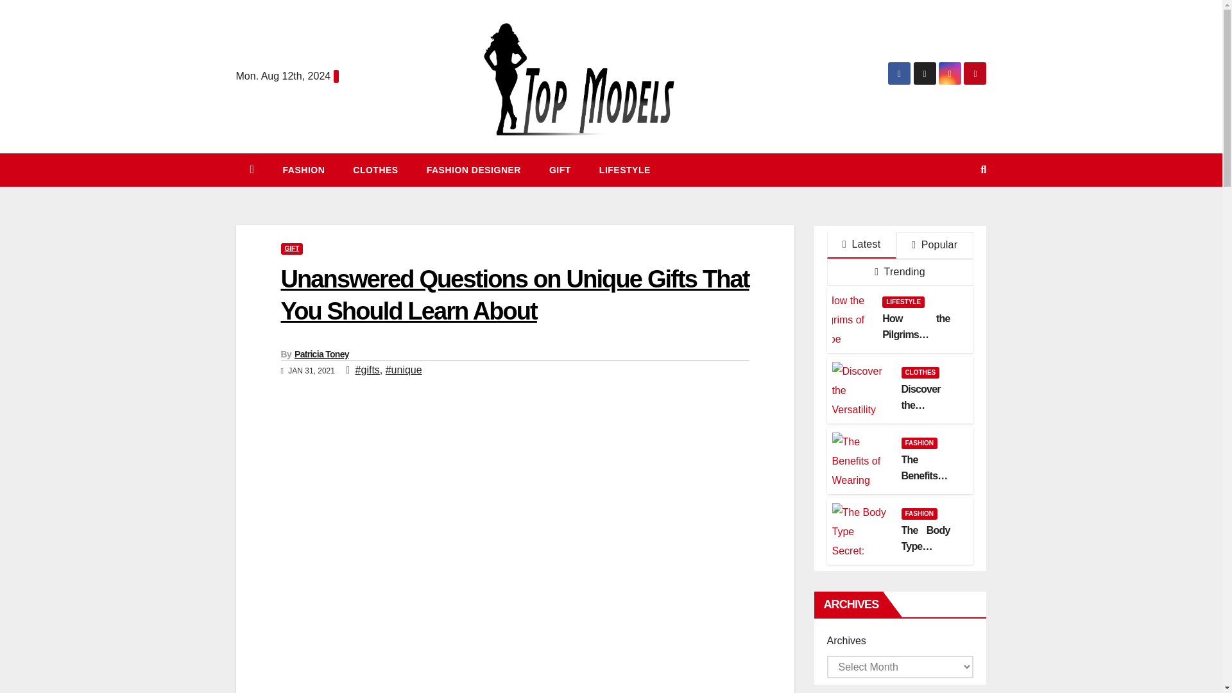 Image resolution: width=1232 pixels, height=693 pixels. Describe the element at coordinates (474, 169) in the screenshot. I see `Fashion Designer` at that location.